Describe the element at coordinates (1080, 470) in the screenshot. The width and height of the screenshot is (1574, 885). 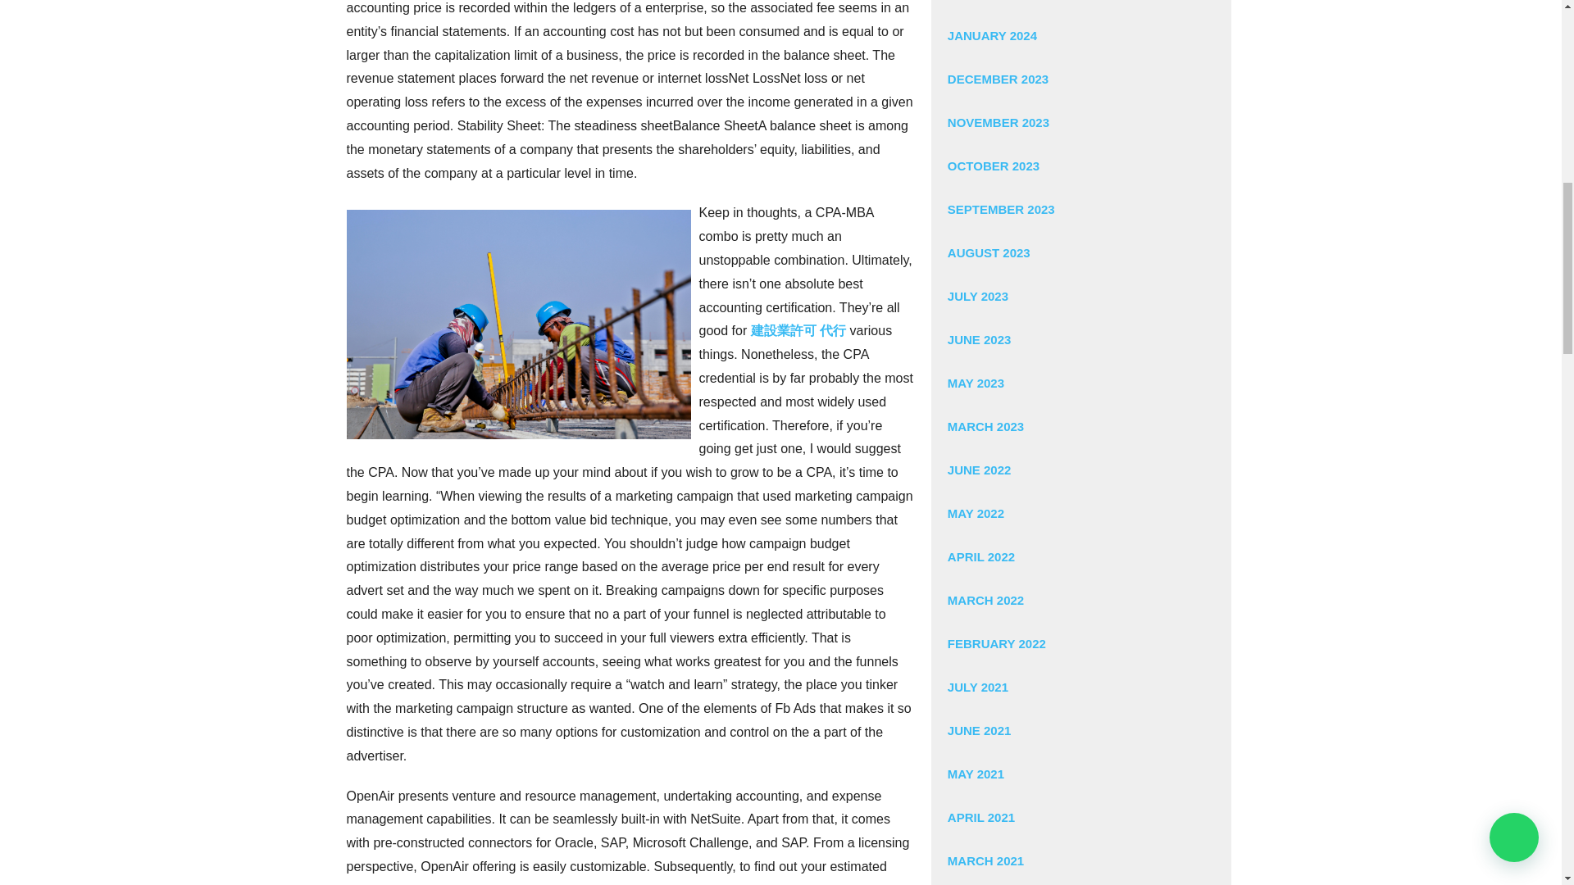
I see `JUNE 2022` at that location.